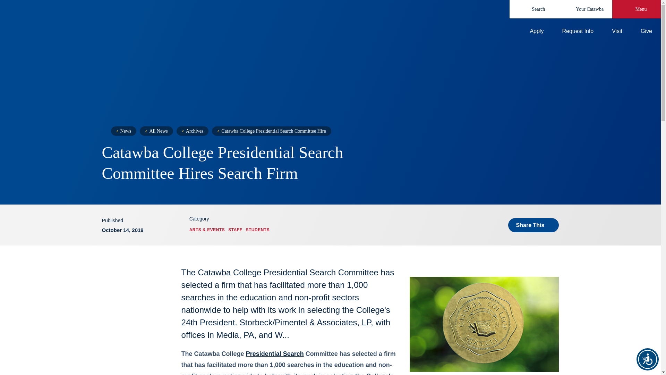  Describe the element at coordinates (123, 131) in the screenshot. I see `News` at that location.